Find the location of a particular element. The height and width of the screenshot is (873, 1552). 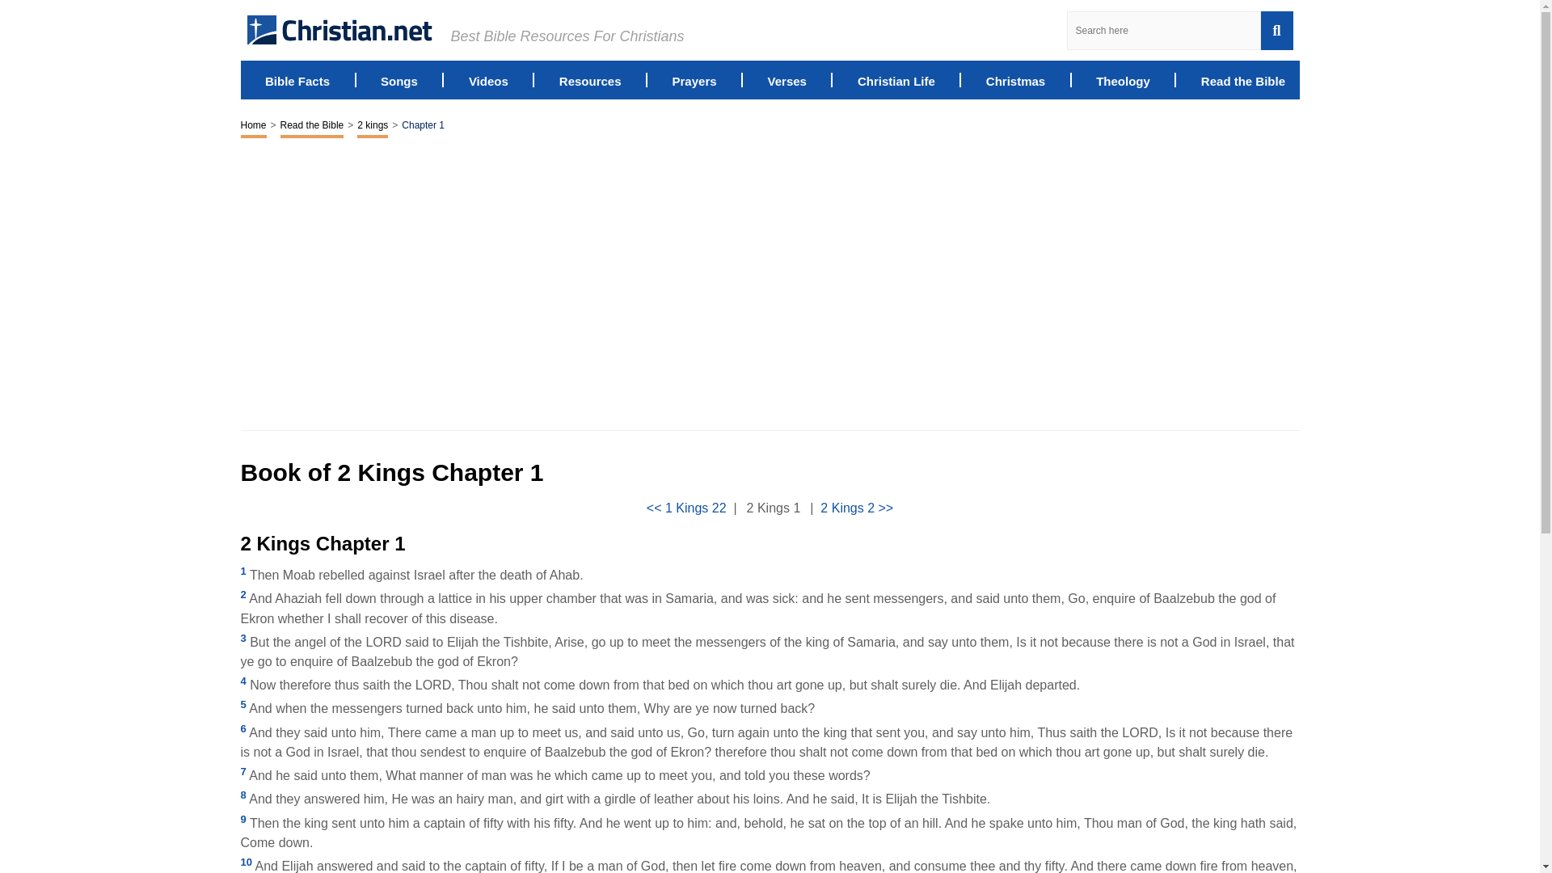

Read the Bible is located at coordinates (1243, 79).